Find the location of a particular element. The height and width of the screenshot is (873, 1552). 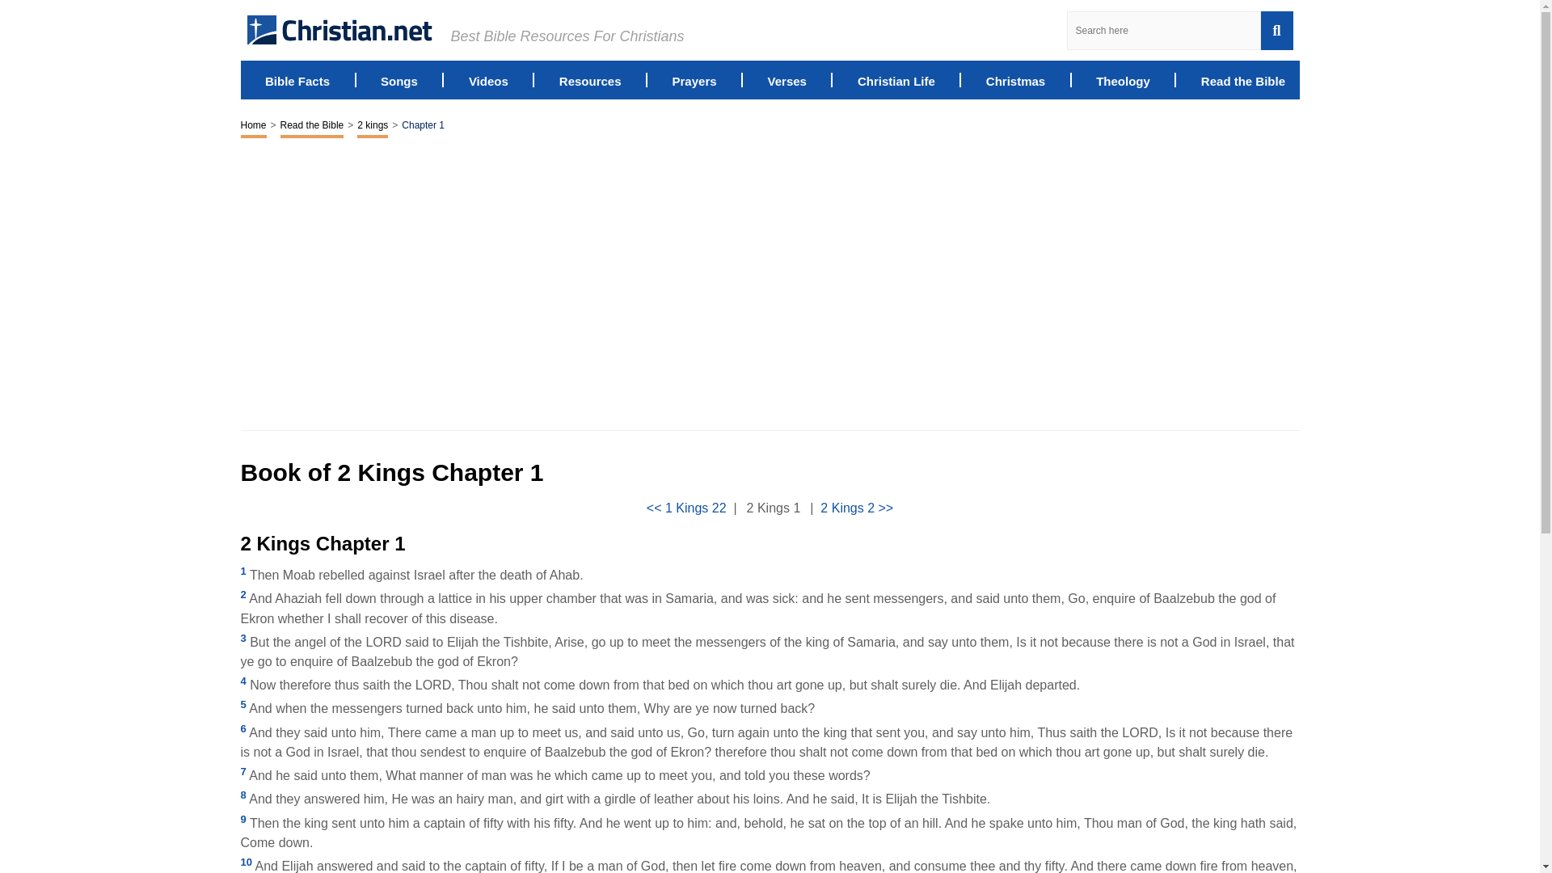

Read the Bible is located at coordinates (1243, 79).